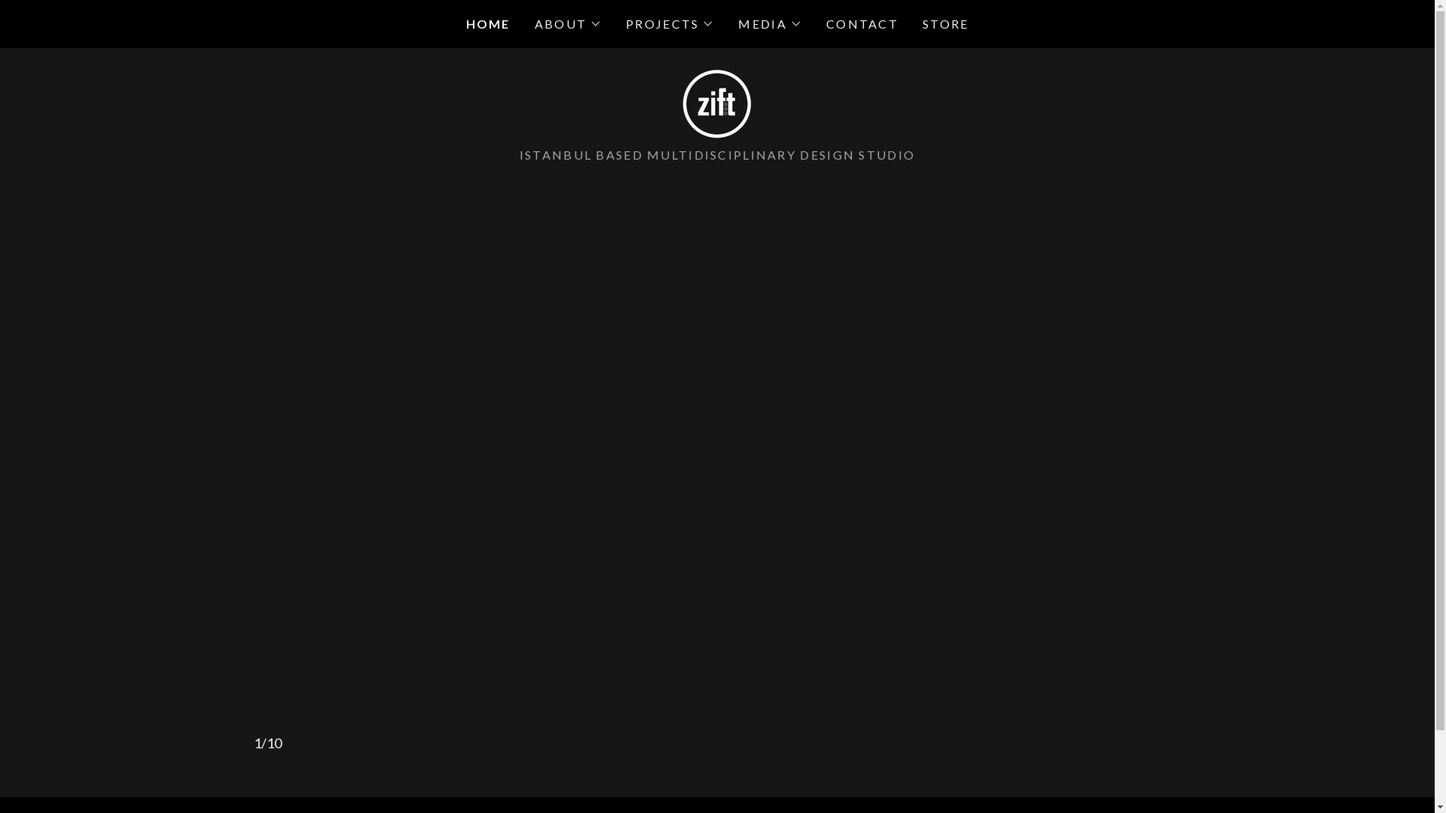 The width and height of the screenshot is (1446, 813). I want to click on CONTACT, so click(862, 24).